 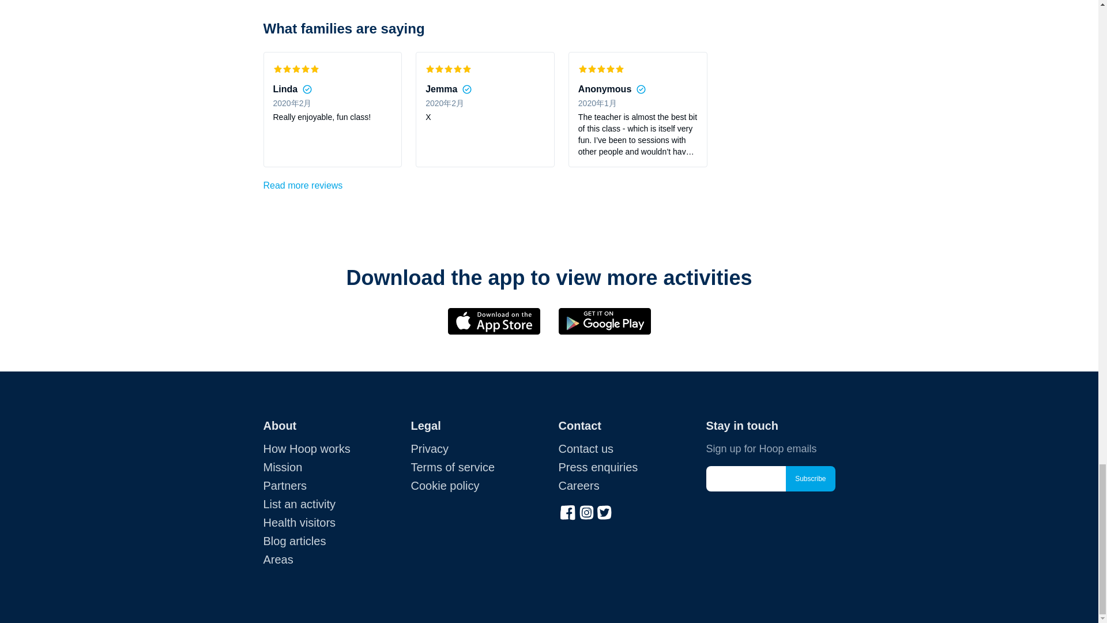 What do you see at coordinates (586, 511) in the screenshot?
I see `Instagram` at bounding box center [586, 511].